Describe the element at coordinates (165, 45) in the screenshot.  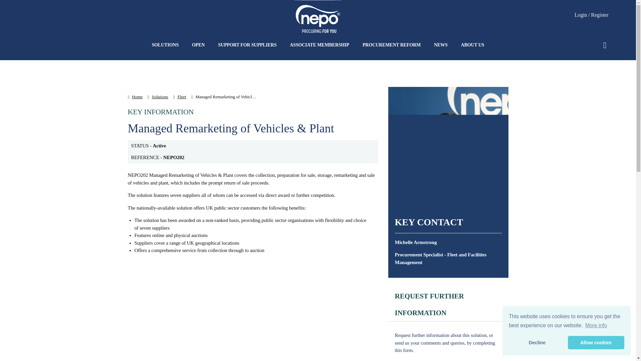
I see `SOLUTIONS` at that location.